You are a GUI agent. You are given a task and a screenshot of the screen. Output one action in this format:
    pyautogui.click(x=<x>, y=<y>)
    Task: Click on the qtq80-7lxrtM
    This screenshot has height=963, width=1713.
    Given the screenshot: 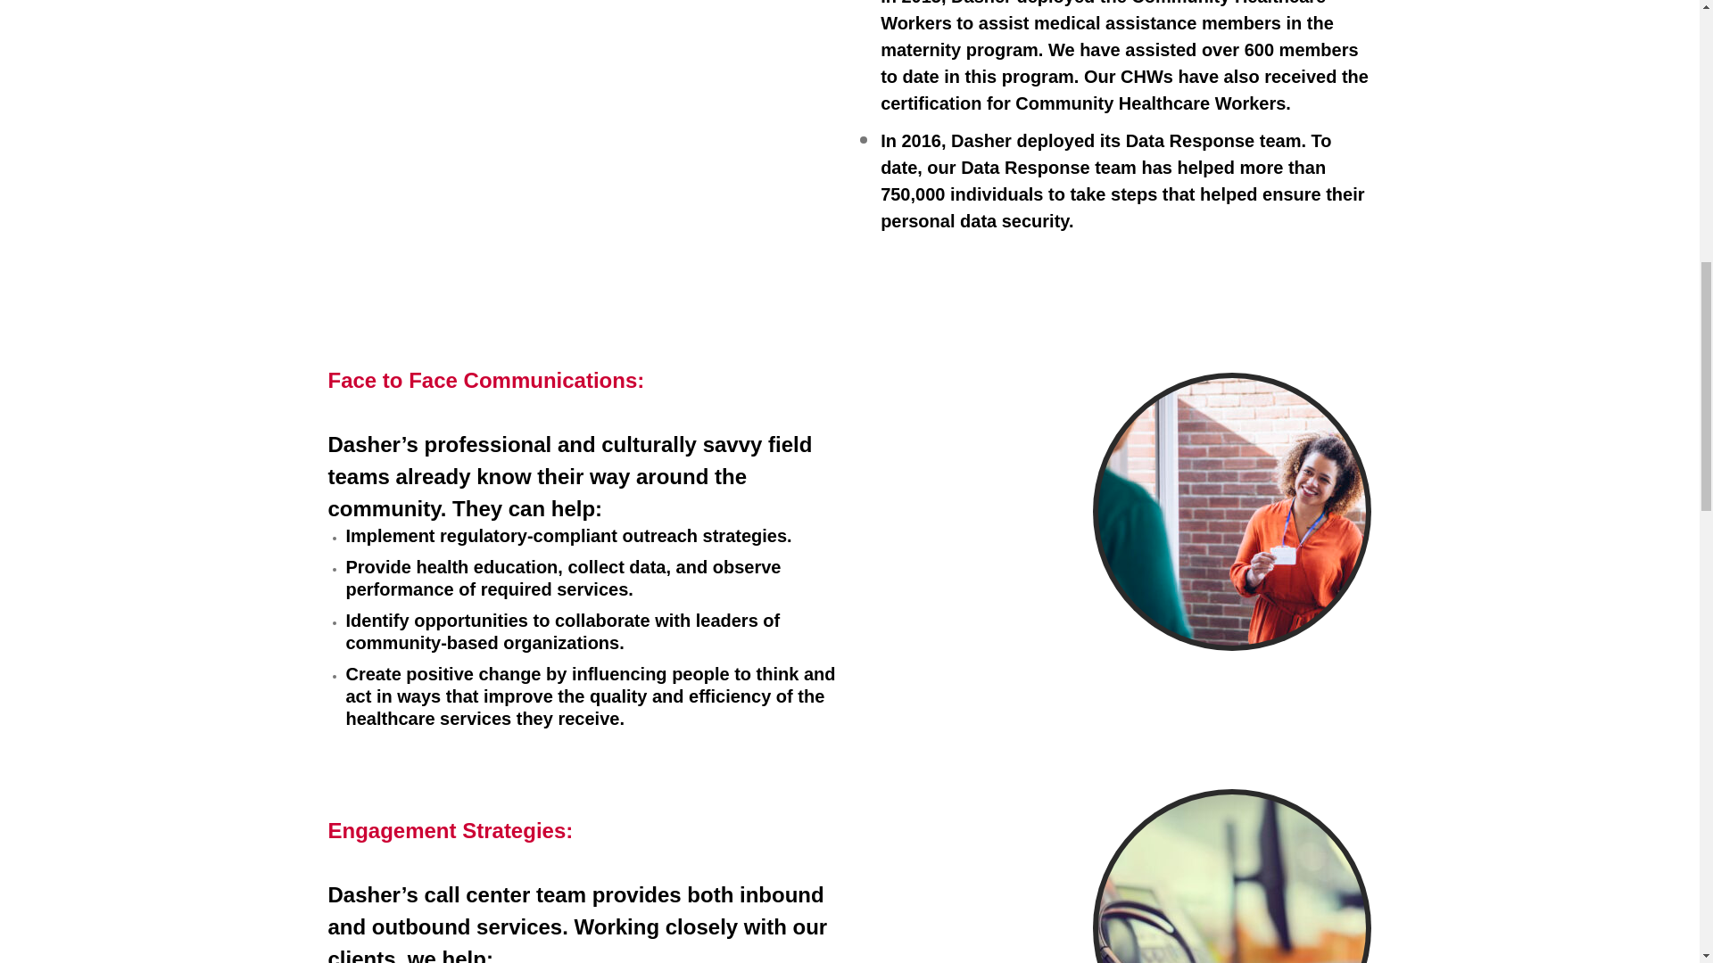 What is the action you would take?
    pyautogui.click(x=1231, y=879)
    